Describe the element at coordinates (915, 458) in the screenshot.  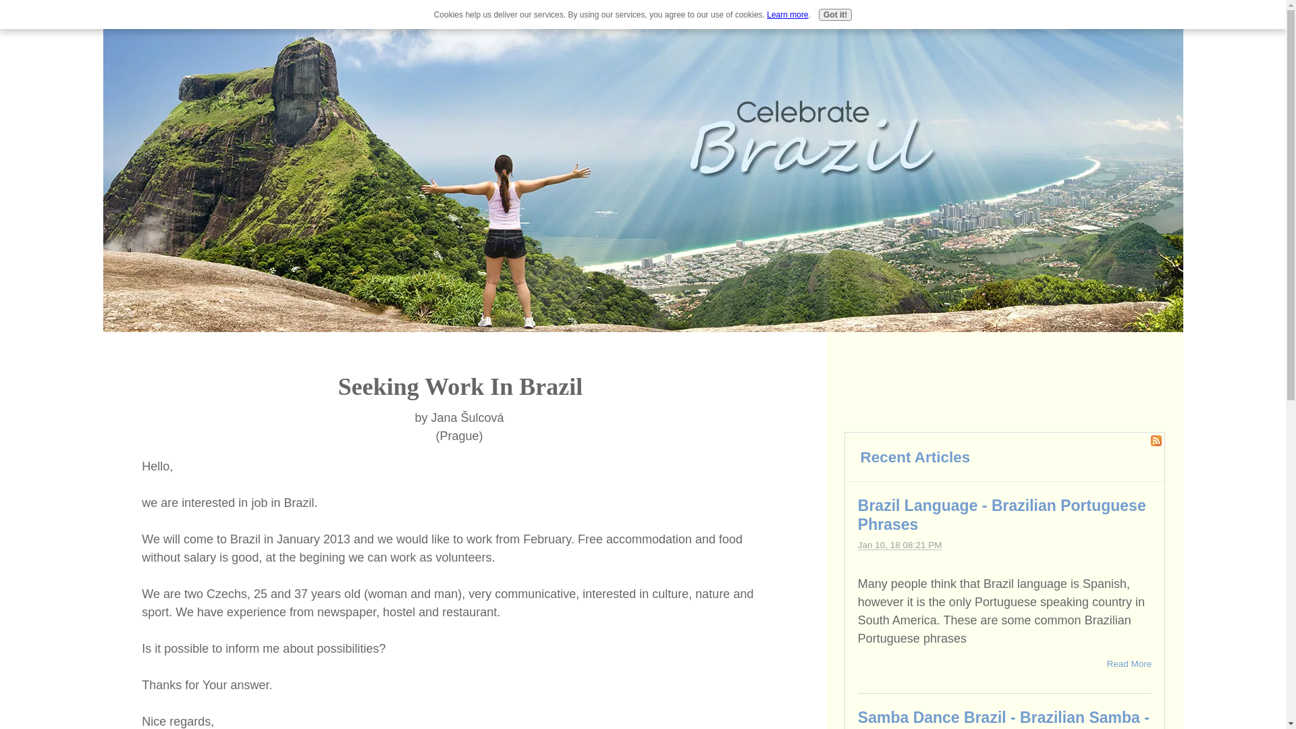
I see `Recent Articles` at that location.